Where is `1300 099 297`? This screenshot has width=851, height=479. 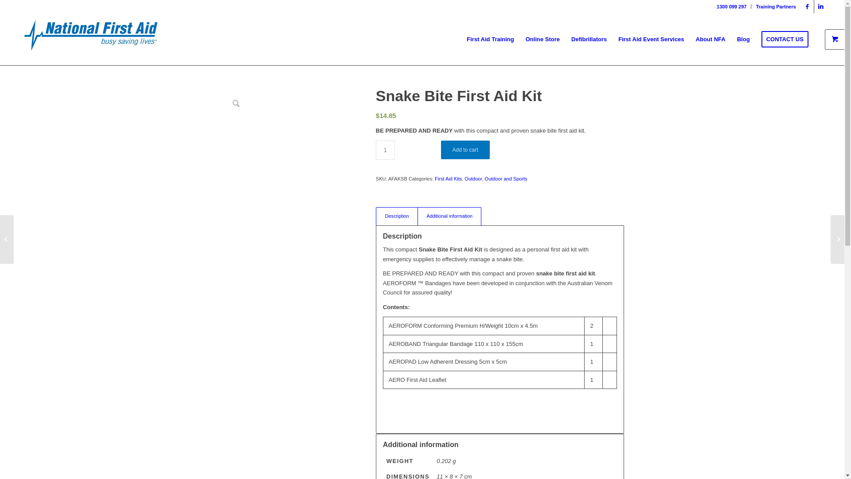 1300 099 297 is located at coordinates (731, 7).